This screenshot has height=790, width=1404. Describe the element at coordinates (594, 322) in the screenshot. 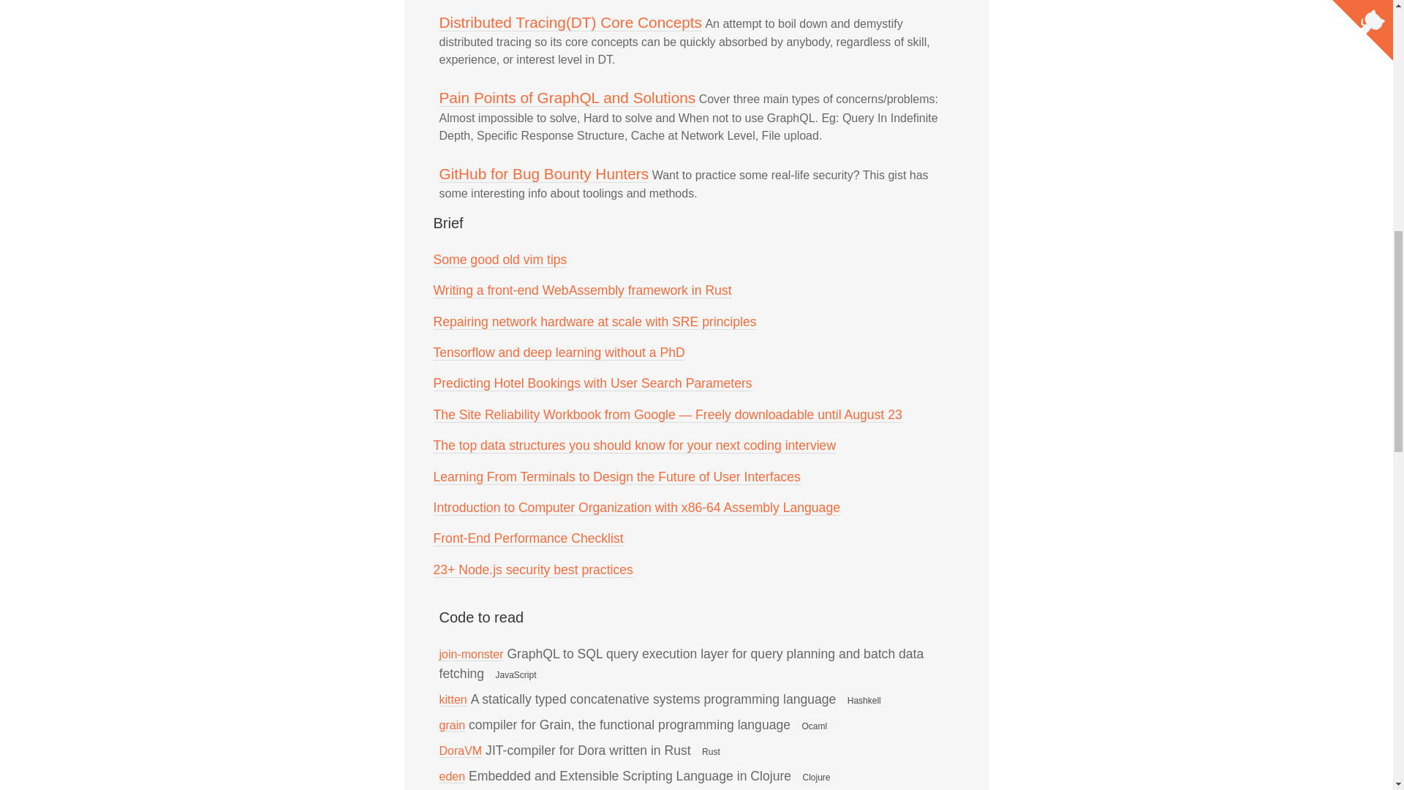

I see `Repairing network hardware at scale with SRE principles` at that location.